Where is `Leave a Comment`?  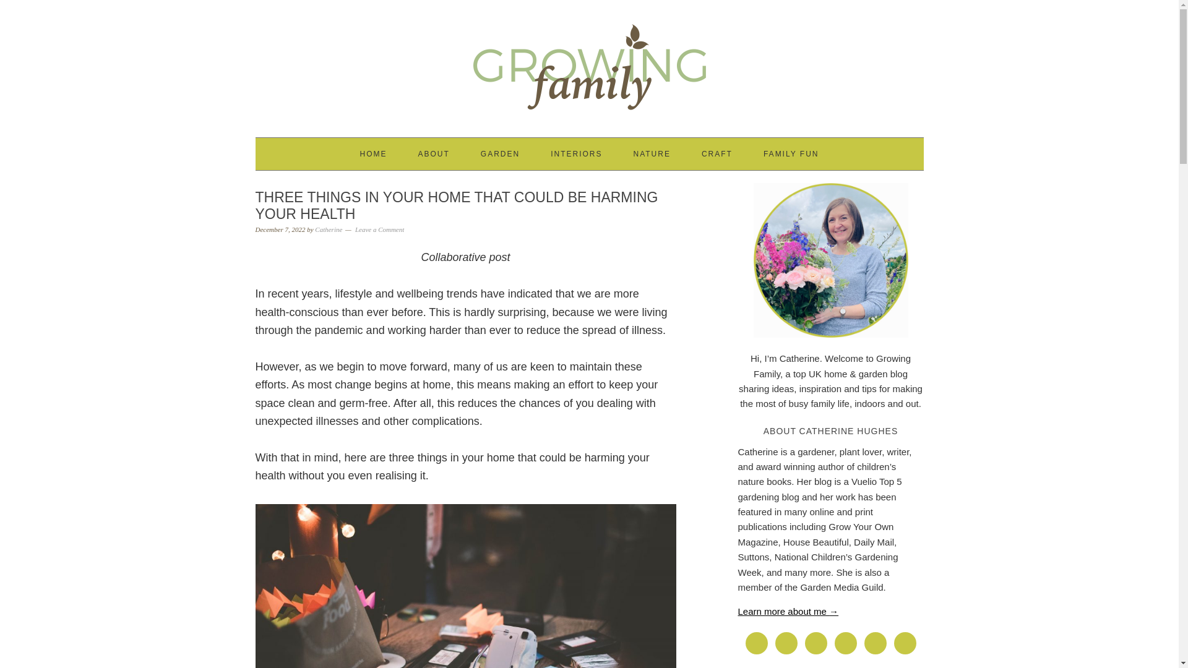
Leave a Comment is located at coordinates (379, 229).